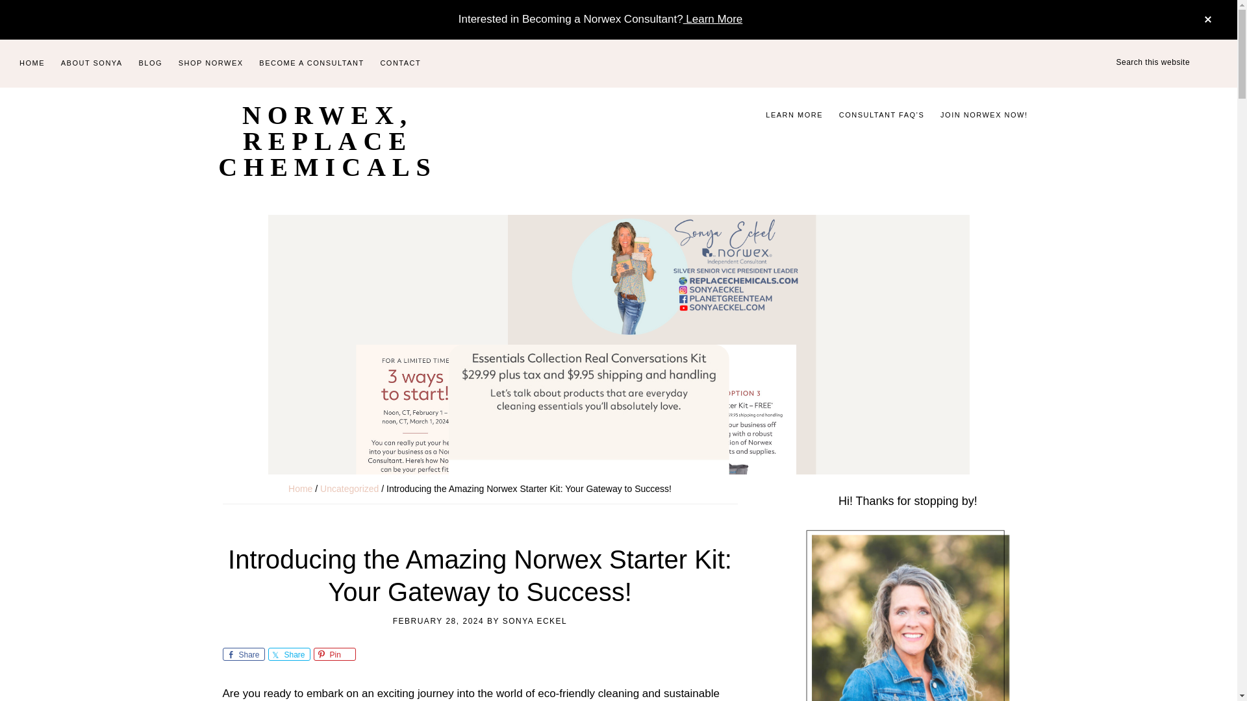 This screenshot has width=1247, height=701. What do you see at coordinates (300, 489) in the screenshot?
I see `Home` at bounding box center [300, 489].